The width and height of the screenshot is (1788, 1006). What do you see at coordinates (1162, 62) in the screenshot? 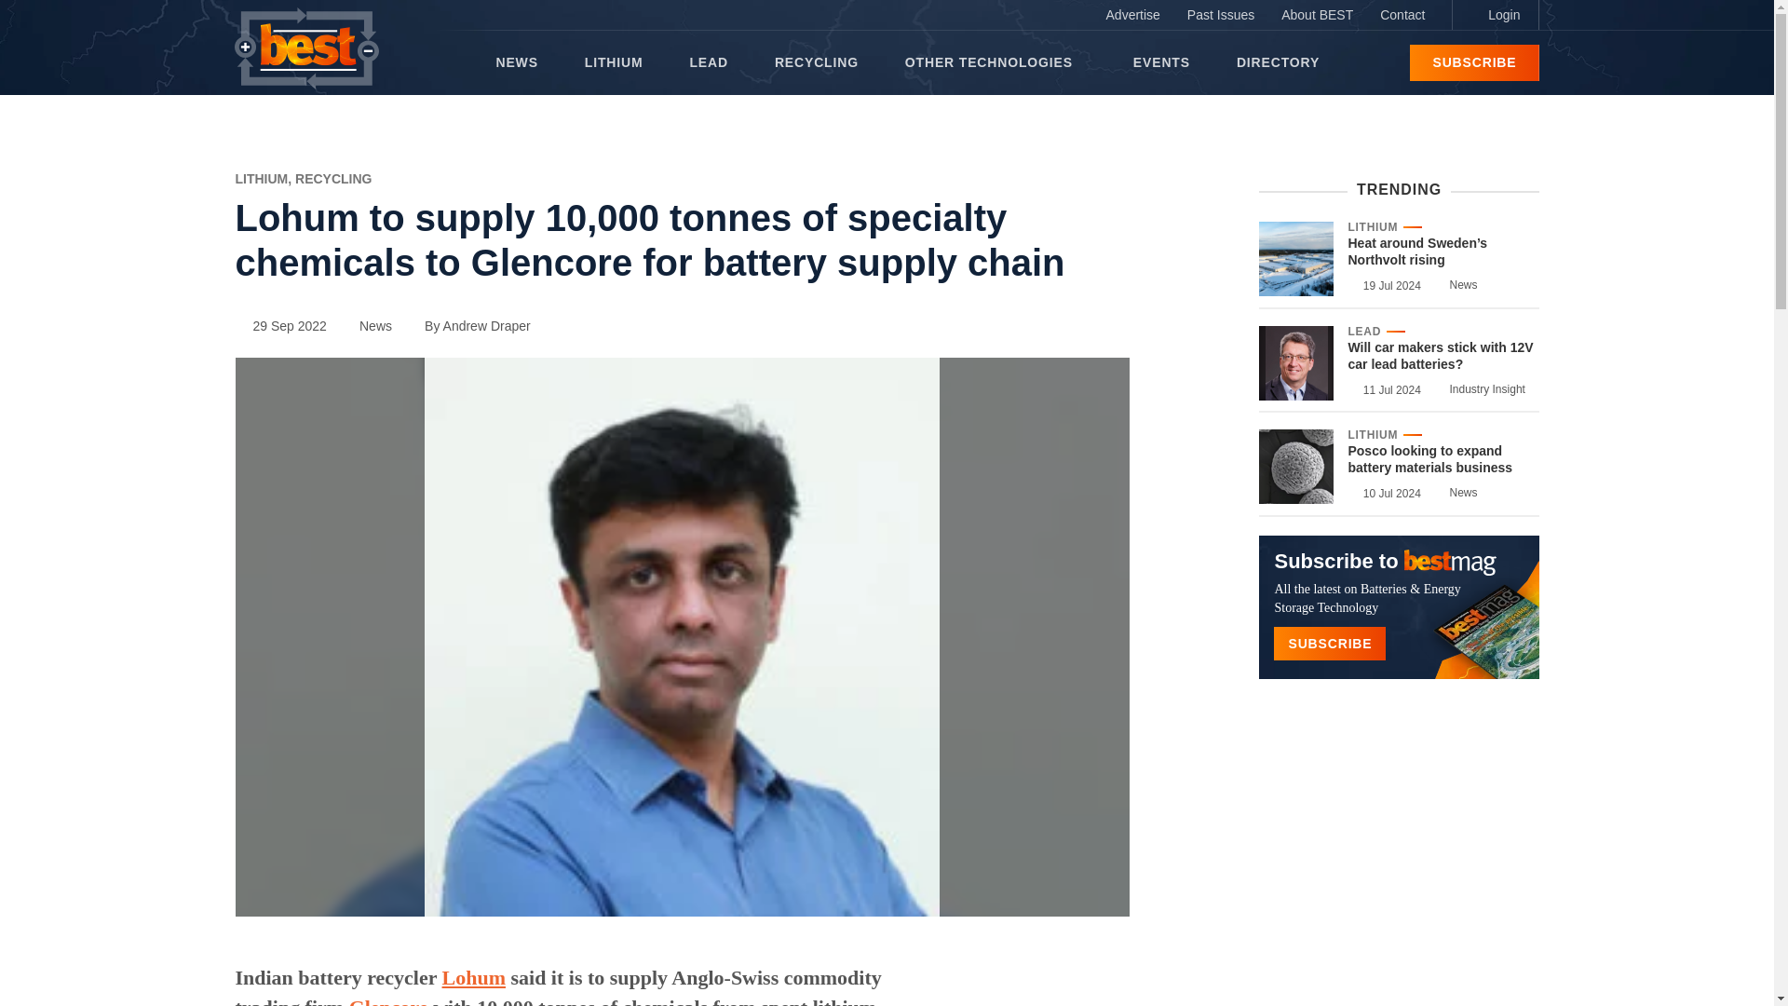
I see `EVENTS` at bounding box center [1162, 62].